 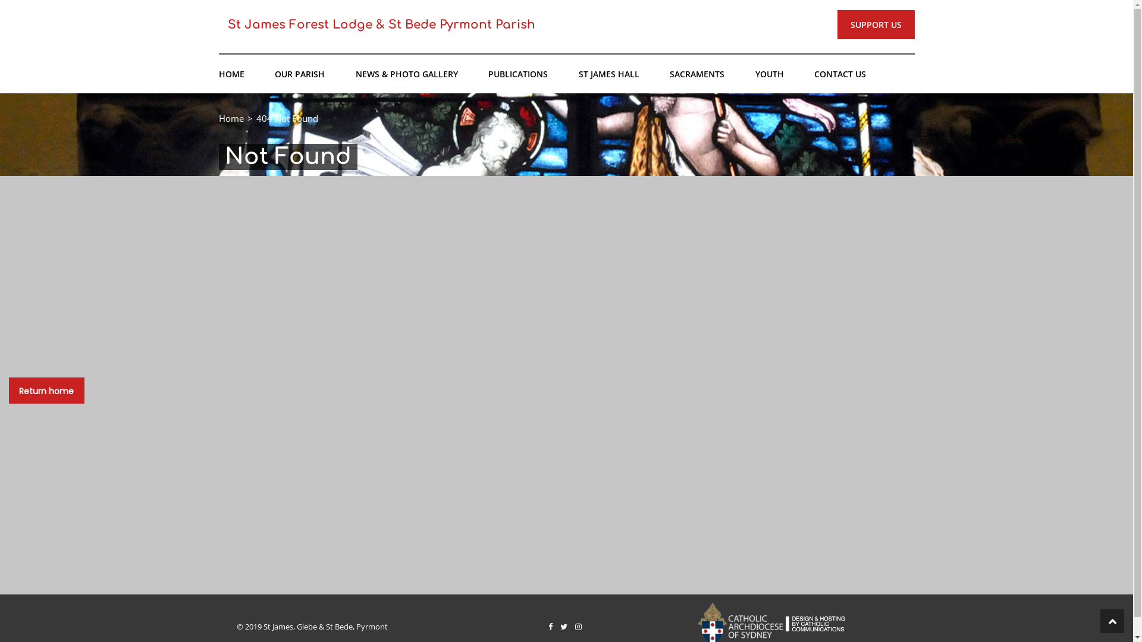 What do you see at coordinates (518, 74) in the screenshot?
I see `PUBLICATIONS` at bounding box center [518, 74].